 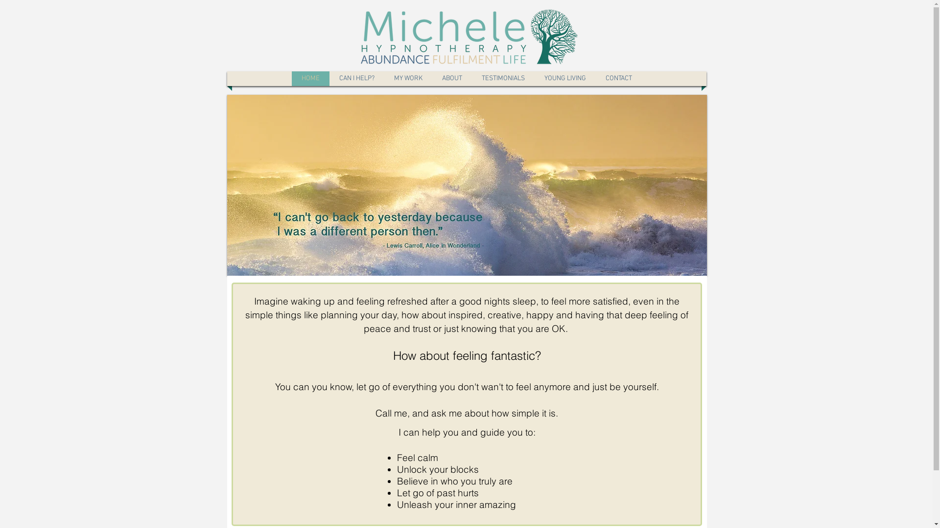 I want to click on ABOUT, so click(x=452, y=79).